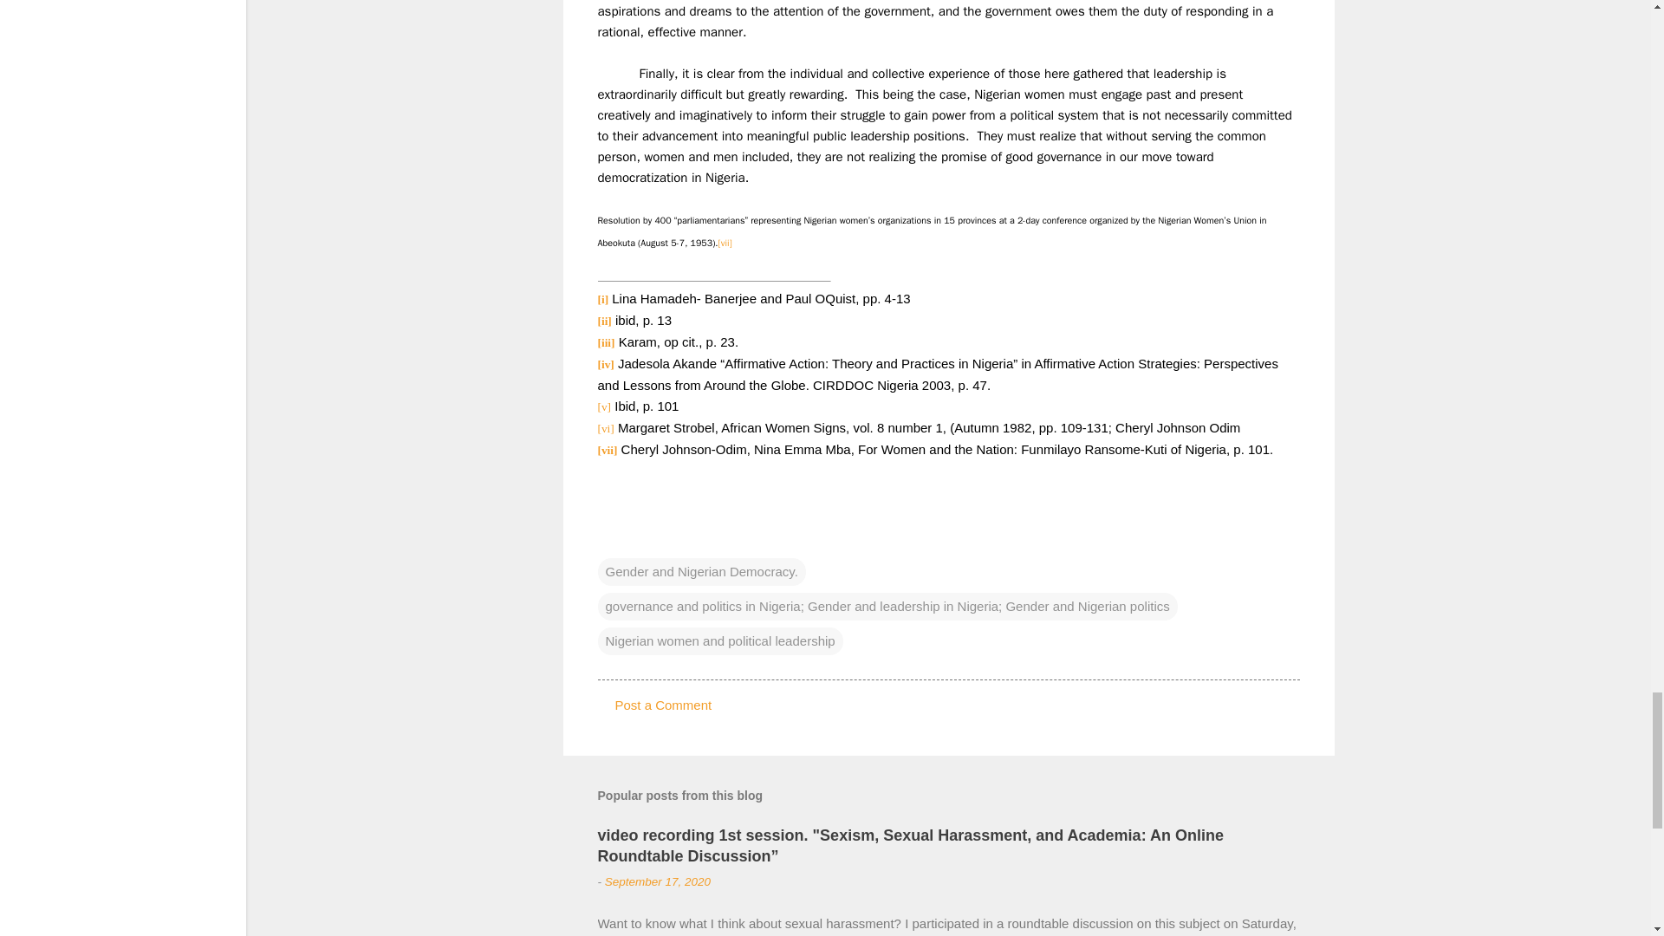 The width and height of the screenshot is (1664, 936). I want to click on Post a Comment, so click(664, 704).